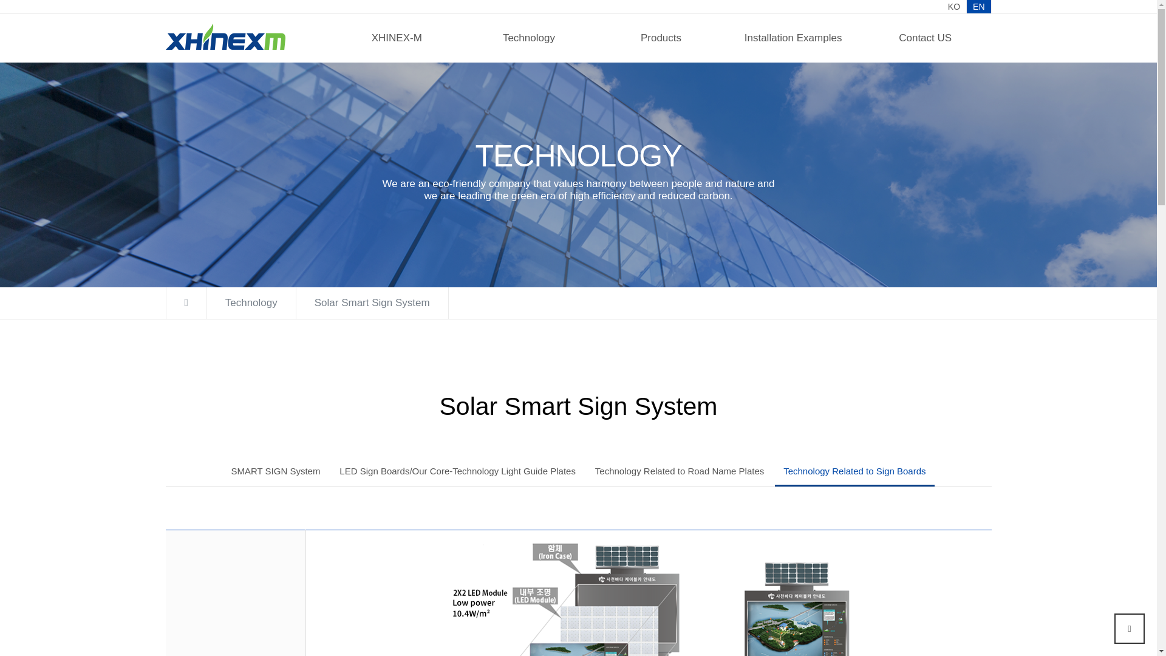 Image resolution: width=1166 pixels, height=656 pixels. Describe the element at coordinates (396, 38) in the screenshot. I see `XHINEX-M` at that location.